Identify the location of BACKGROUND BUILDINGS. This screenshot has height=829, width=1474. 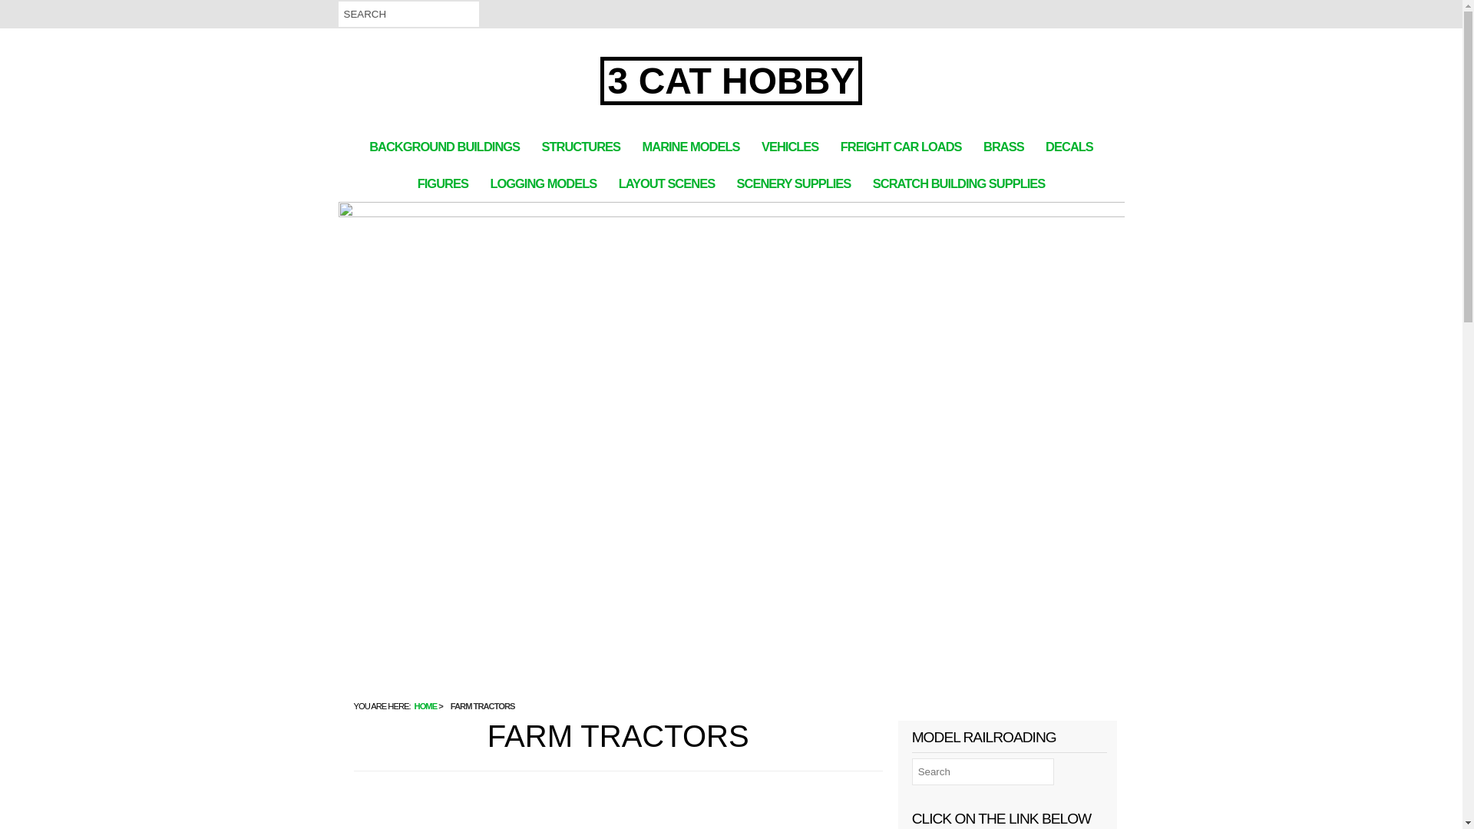
(445, 147).